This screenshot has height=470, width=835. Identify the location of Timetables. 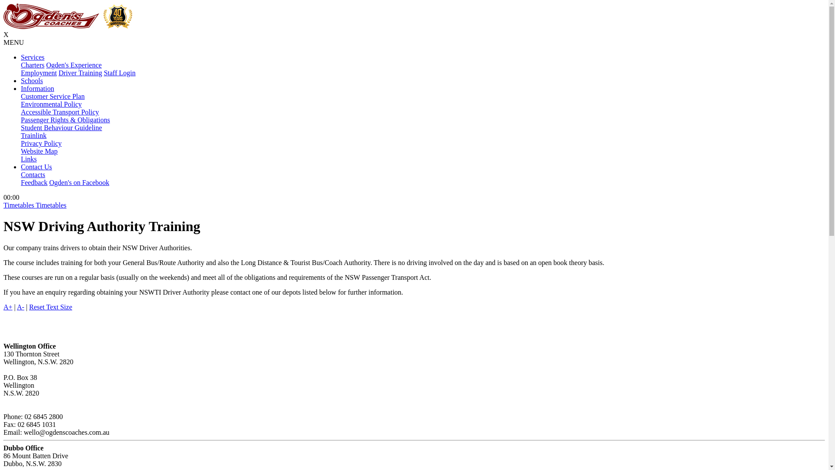
(51, 205).